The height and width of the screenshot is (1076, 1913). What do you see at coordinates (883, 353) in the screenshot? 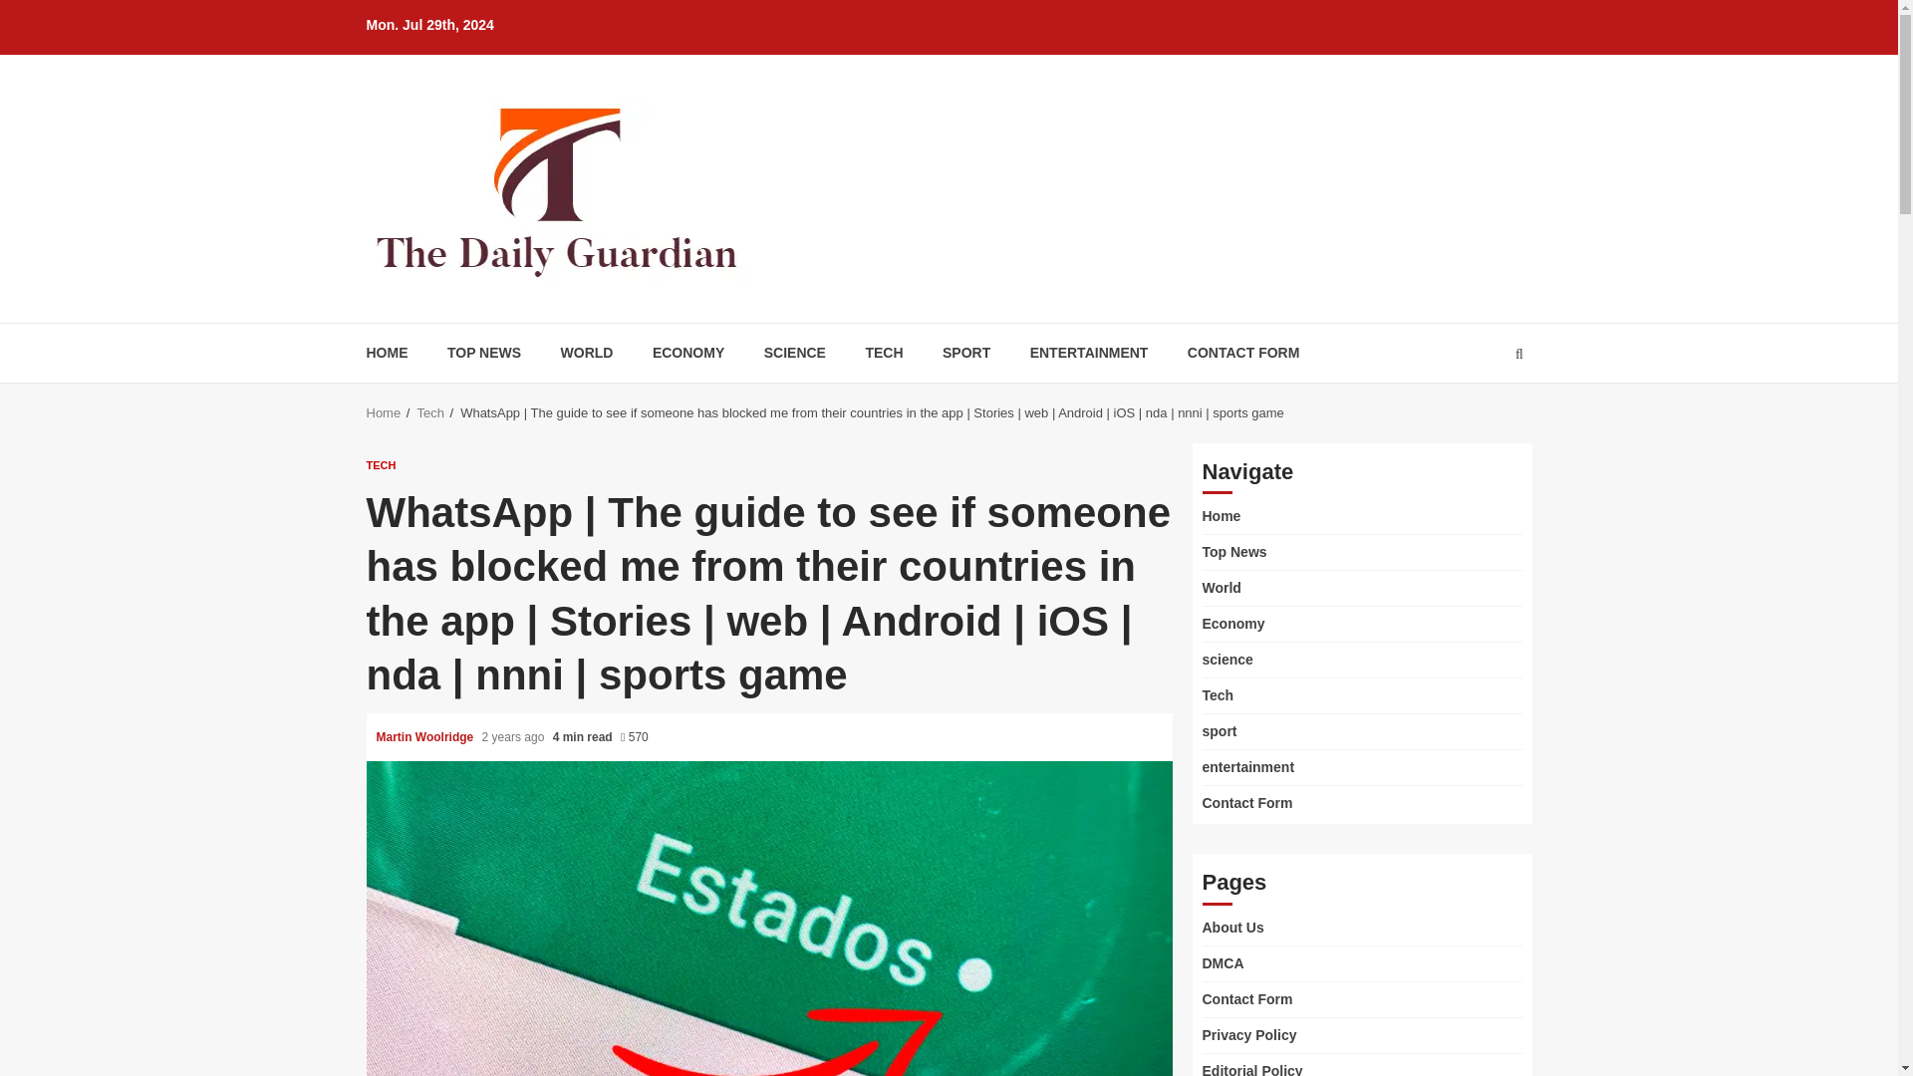
I see `TECH` at bounding box center [883, 353].